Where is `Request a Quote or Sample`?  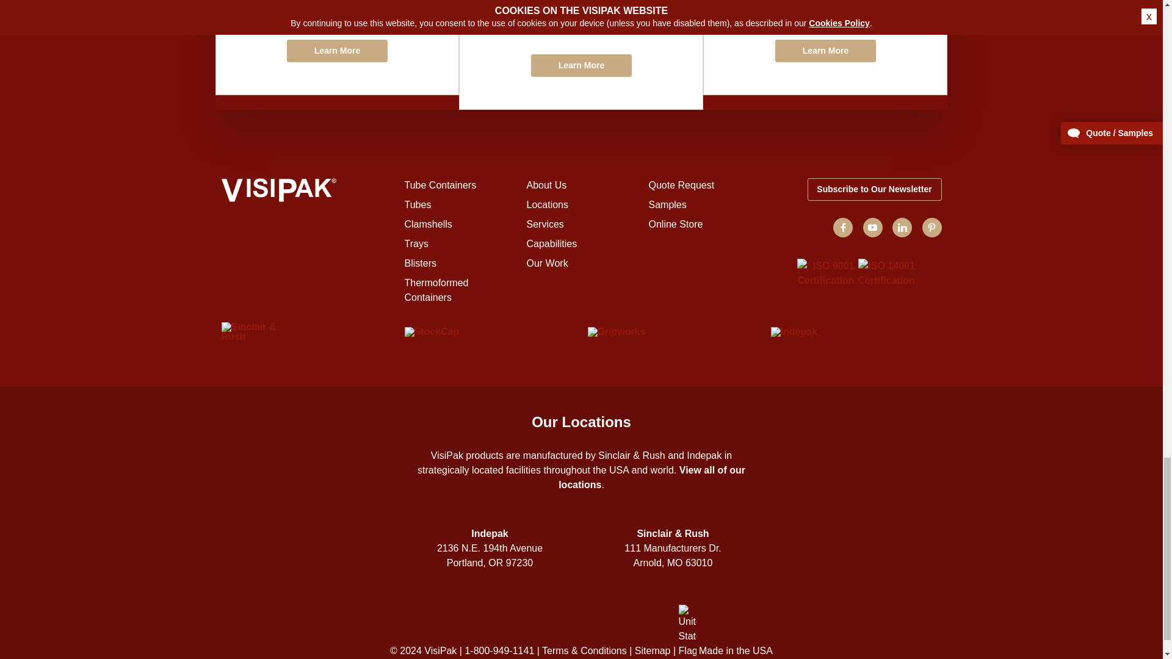 Request a Quote or Sample is located at coordinates (337, 48).